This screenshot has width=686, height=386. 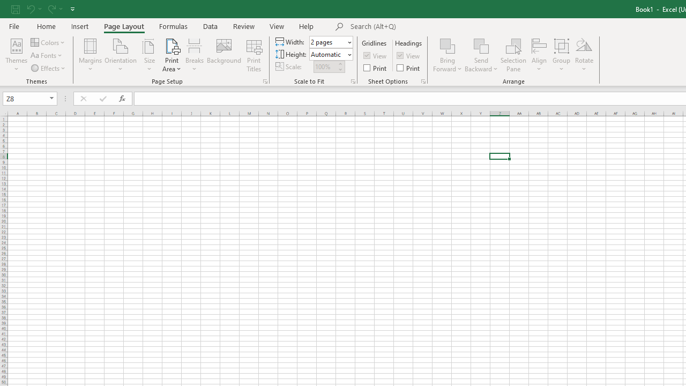 I want to click on Breaks, so click(x=194, y=55).